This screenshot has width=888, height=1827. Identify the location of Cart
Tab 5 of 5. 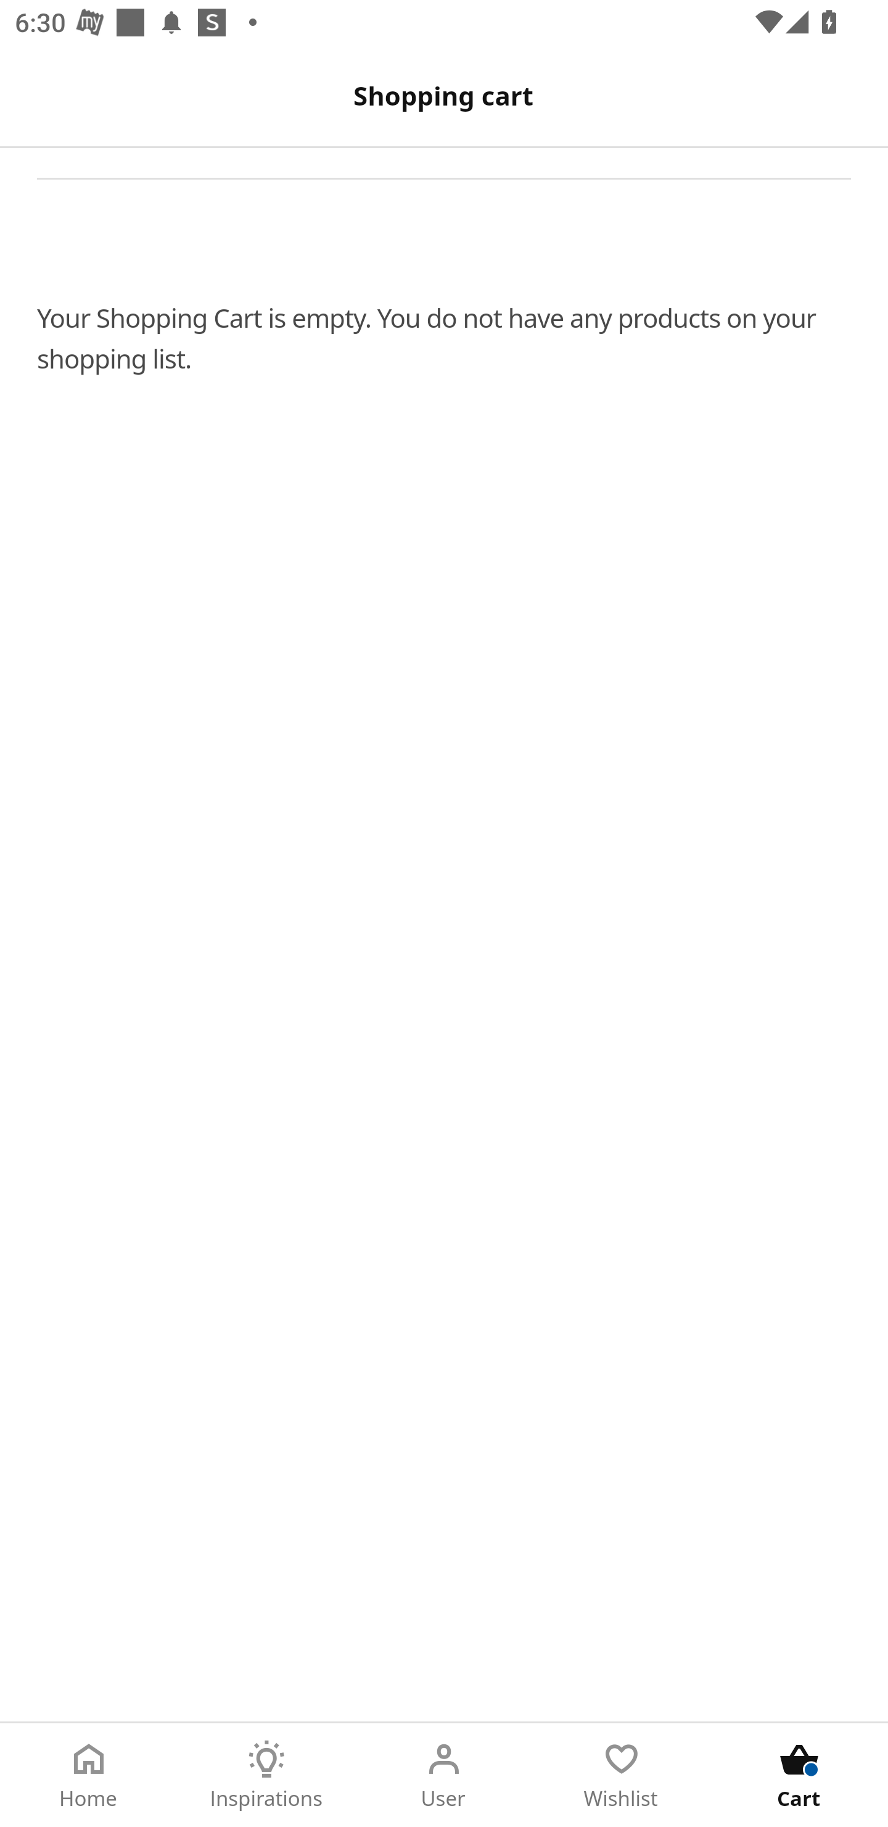
(799, 1775).